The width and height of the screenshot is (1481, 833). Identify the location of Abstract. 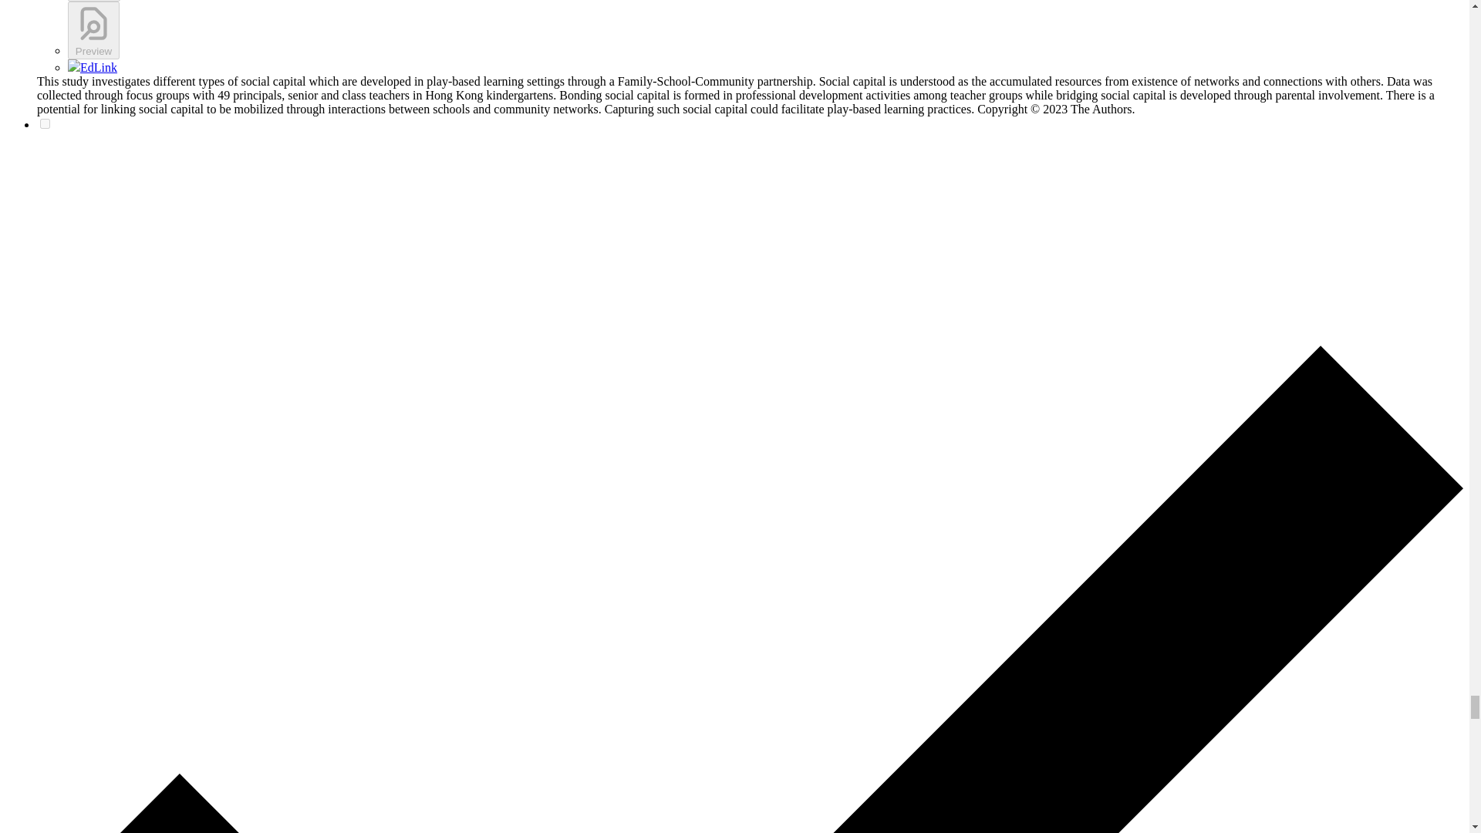
(94, 1).